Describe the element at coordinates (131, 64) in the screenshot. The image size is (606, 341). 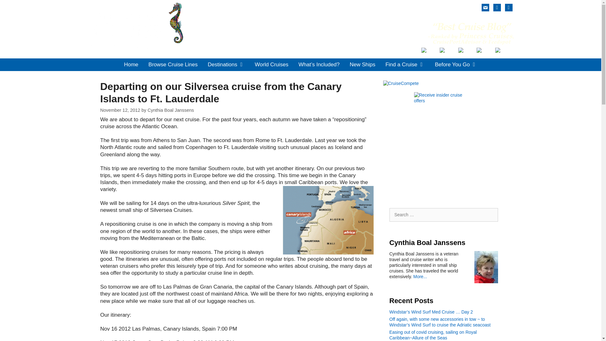
I see `Home` at that location.